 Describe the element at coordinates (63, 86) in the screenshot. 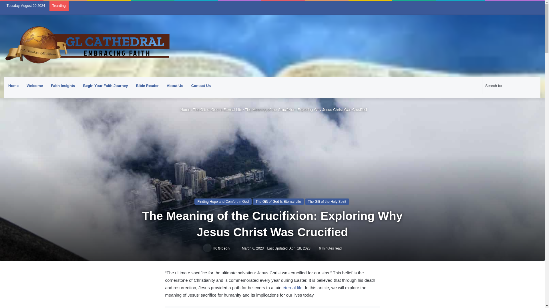

I see `Faith Insights` at that location.